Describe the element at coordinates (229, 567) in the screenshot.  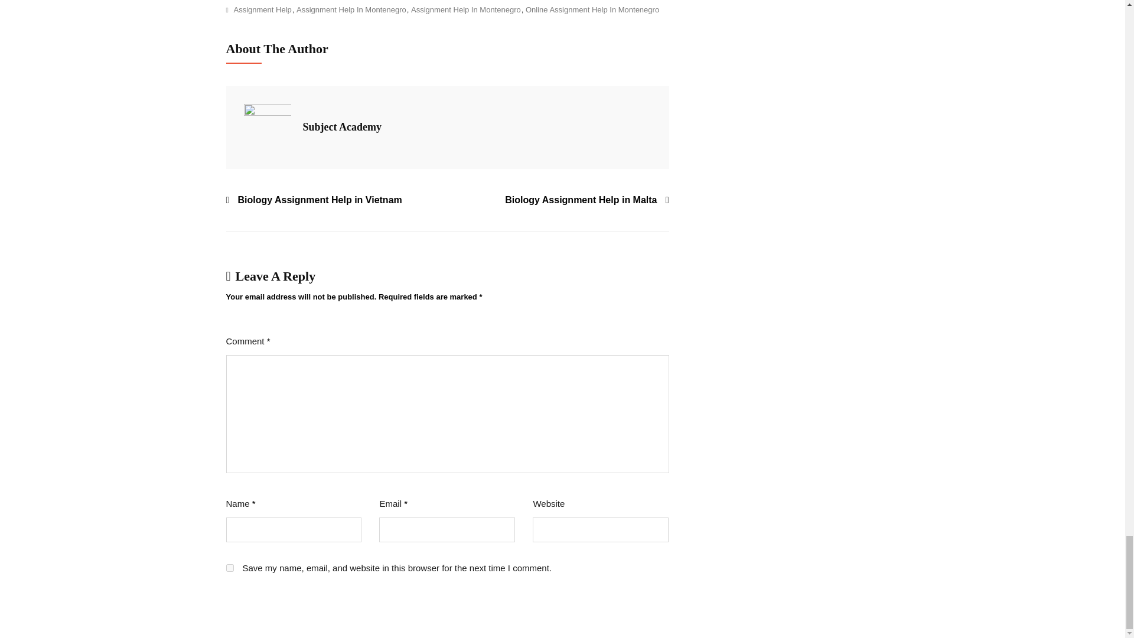
I see `yes` at that location.